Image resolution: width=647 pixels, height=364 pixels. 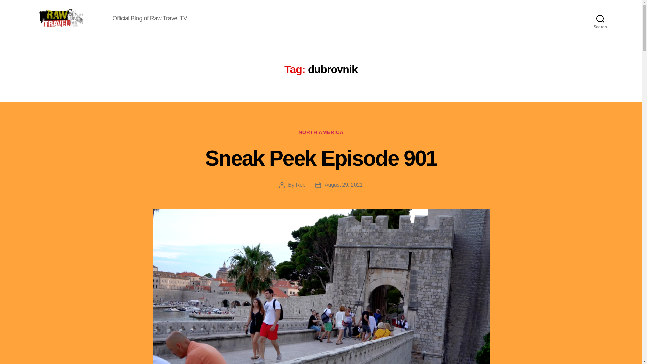 What do you see at coordinates (321, 133) in the screenshot?
I see `NORTH AMERICA` at bounding box center [321, 133].